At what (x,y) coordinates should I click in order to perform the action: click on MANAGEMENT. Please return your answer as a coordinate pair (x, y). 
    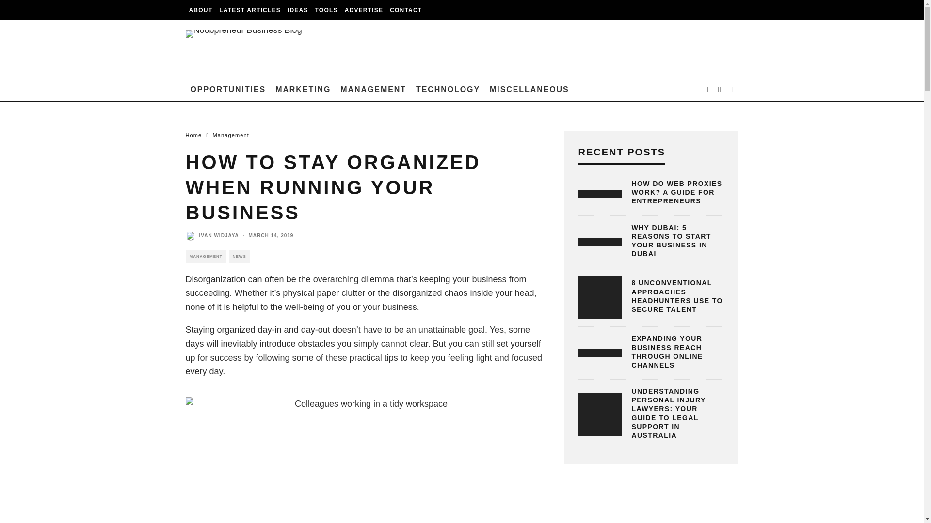
    Looking at the image, I should click on (373, 90).